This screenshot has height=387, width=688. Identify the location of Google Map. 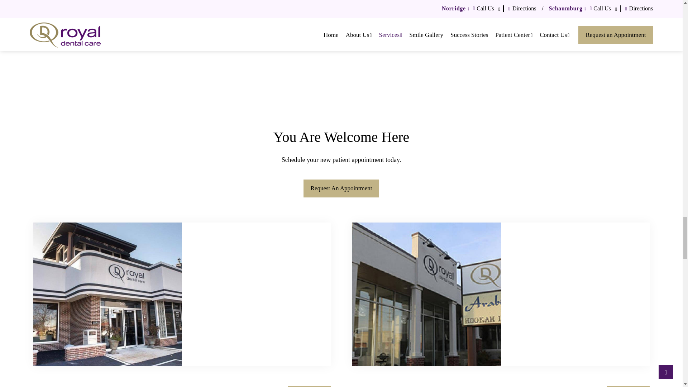
(257, 294).